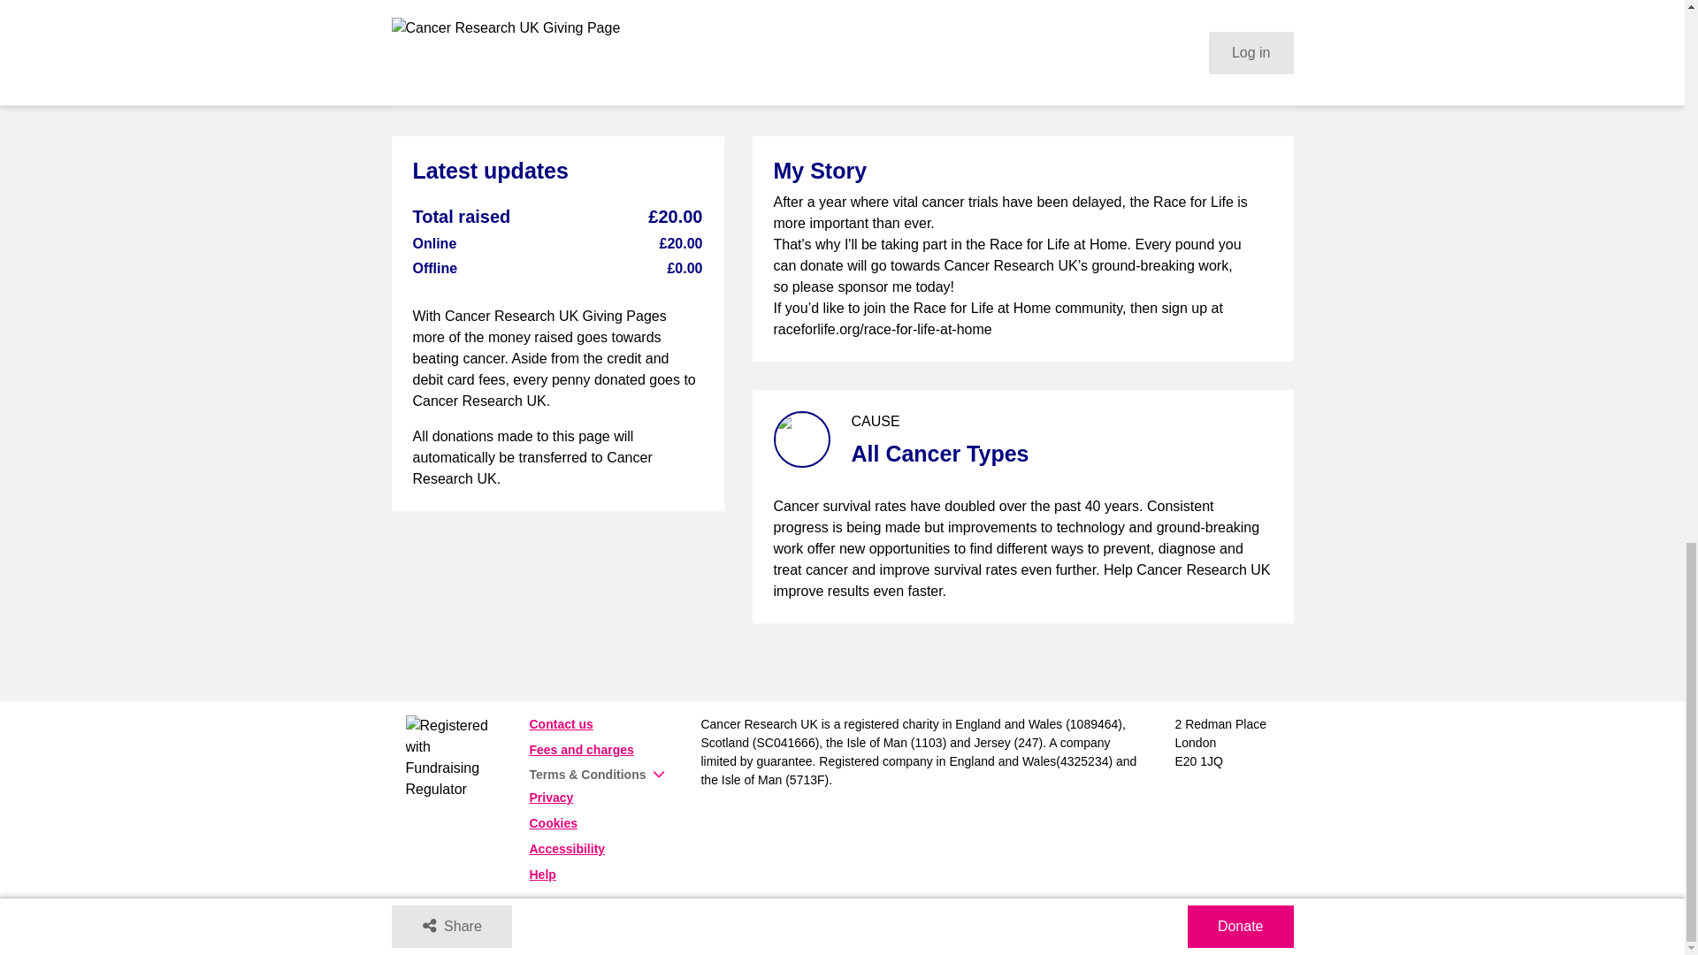 Image resolution: width=1698 pixels, height=955 pixels. What do you see at coordinates (552, 822) in the screenshot?
I see `Cookies` at bounding box center [552, 822].